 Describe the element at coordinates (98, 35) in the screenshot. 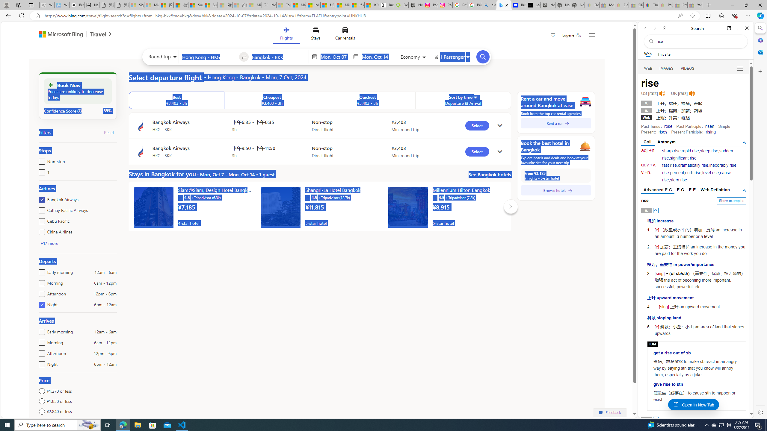

I see `Travel` at that location.